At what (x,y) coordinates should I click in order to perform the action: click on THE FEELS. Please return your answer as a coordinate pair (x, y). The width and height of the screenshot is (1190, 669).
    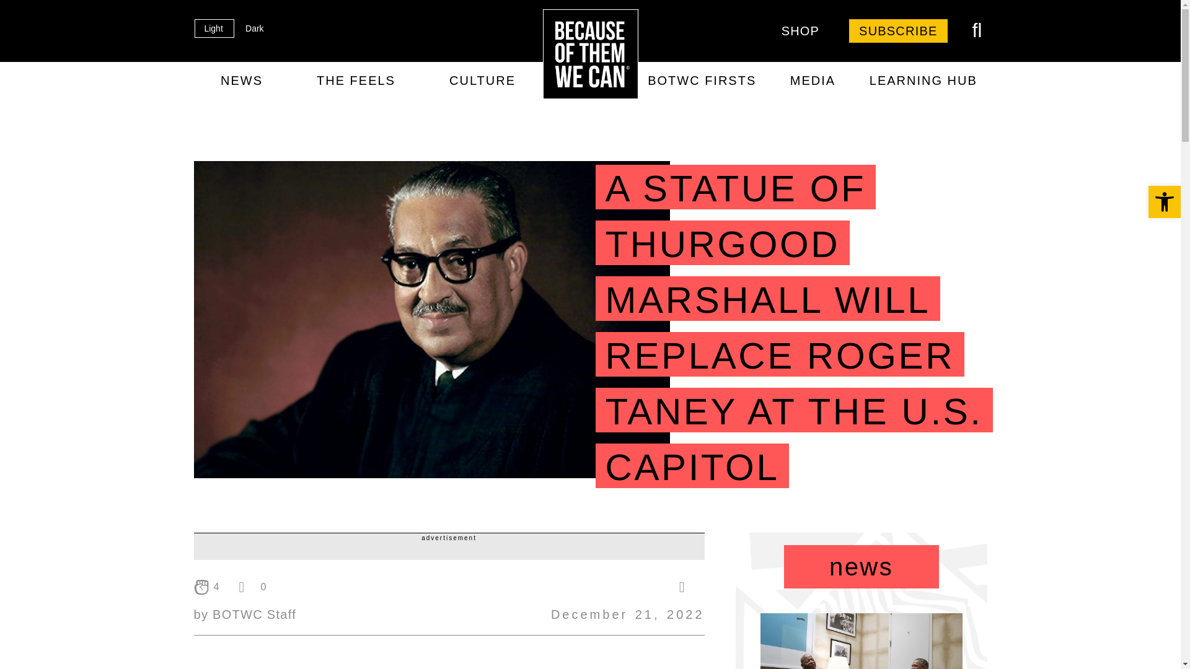
    Looking at the image, I should click on (356, 81).